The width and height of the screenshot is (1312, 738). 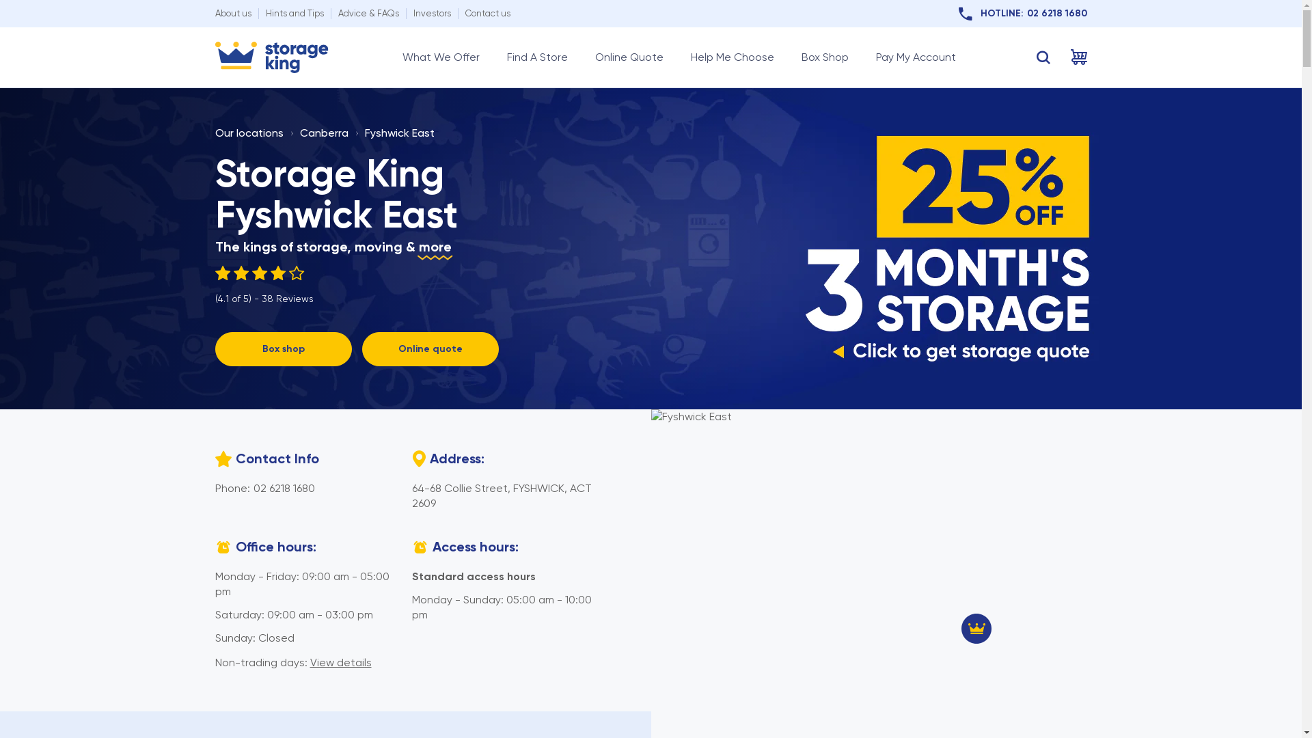 I want to click on Box Shop, so click(x=824, y=57).